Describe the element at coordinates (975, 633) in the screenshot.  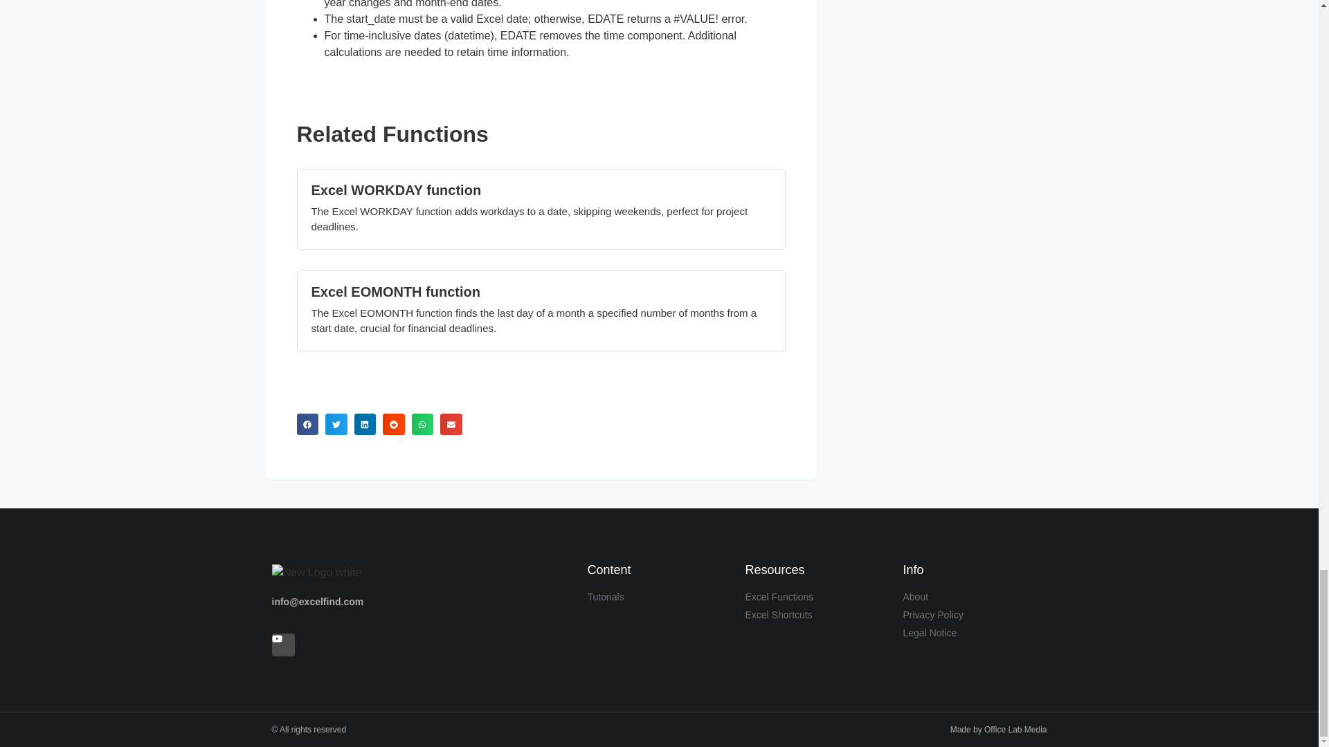
I see `Legal Notice` at that location.